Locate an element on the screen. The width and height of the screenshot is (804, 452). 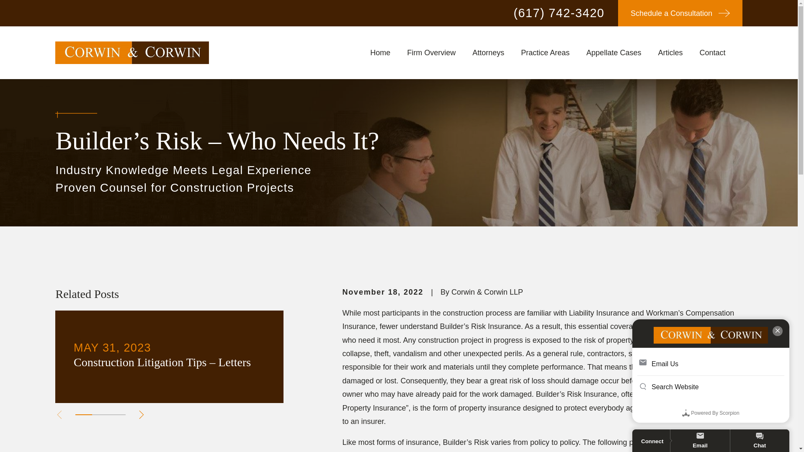
Firm Overview is located at coordinates (431, 52).